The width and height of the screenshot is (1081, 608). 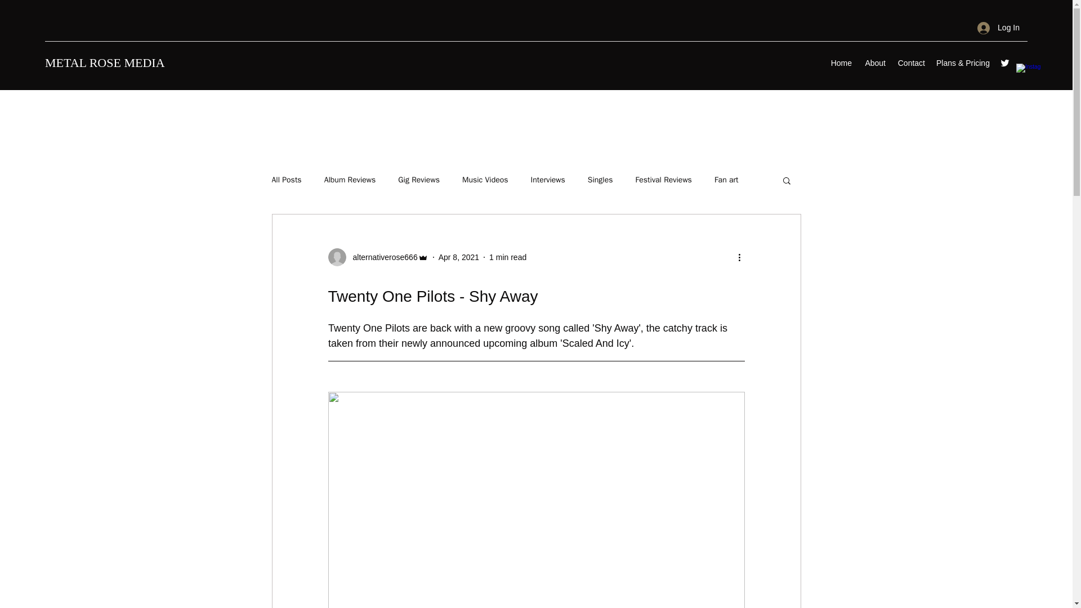 I want to click on Festival Reviews, so click(x=663, y=180).